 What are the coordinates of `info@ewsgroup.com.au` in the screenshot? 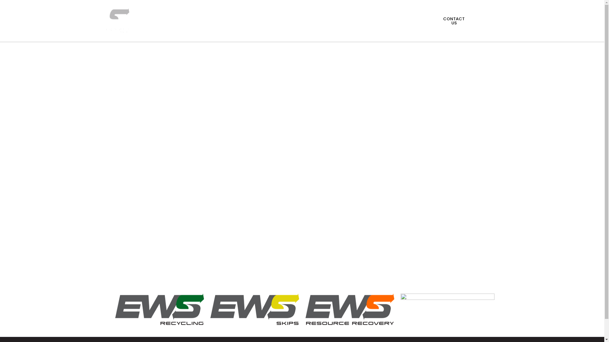 It's located at (505, 21).